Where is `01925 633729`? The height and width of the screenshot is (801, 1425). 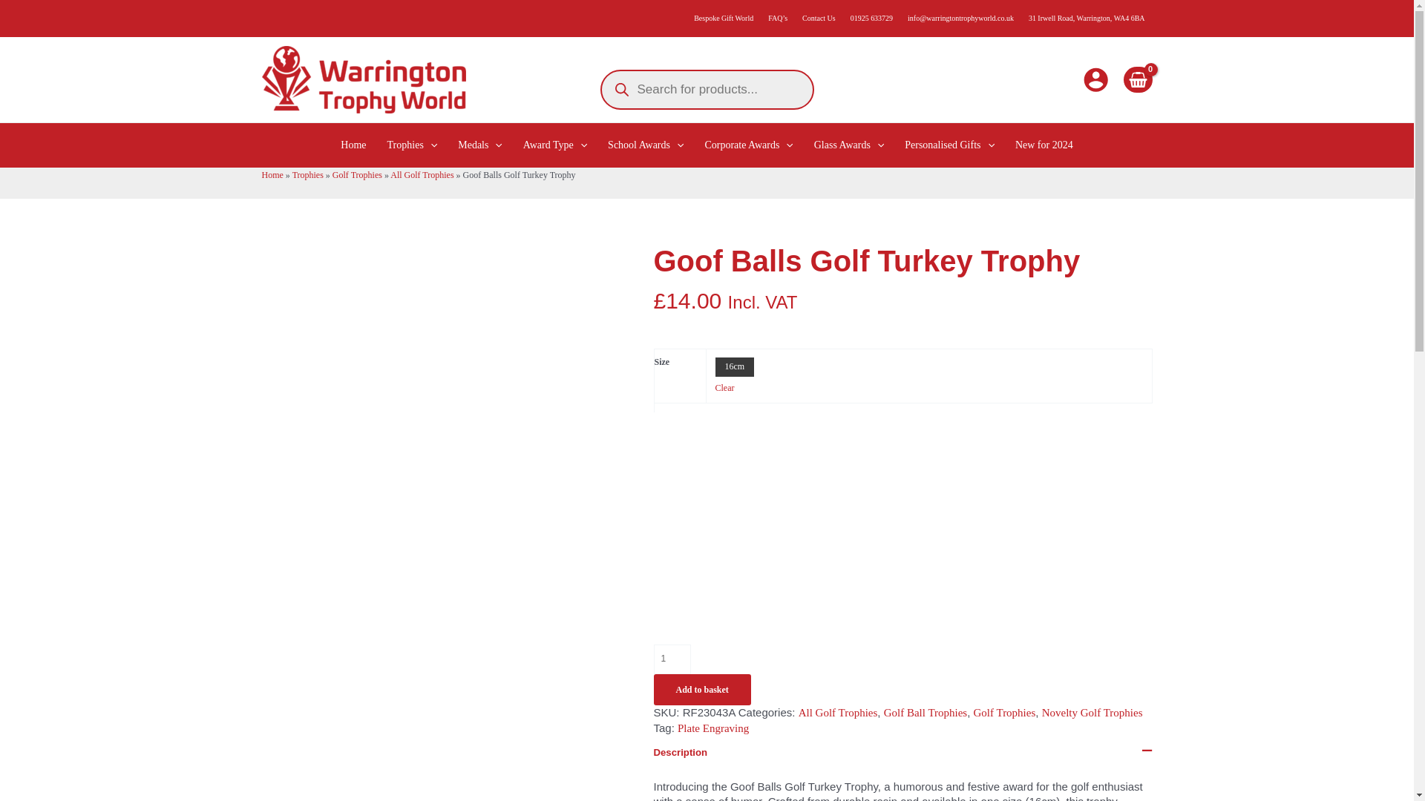 01925 633729 is located at coordinates (871, 18).